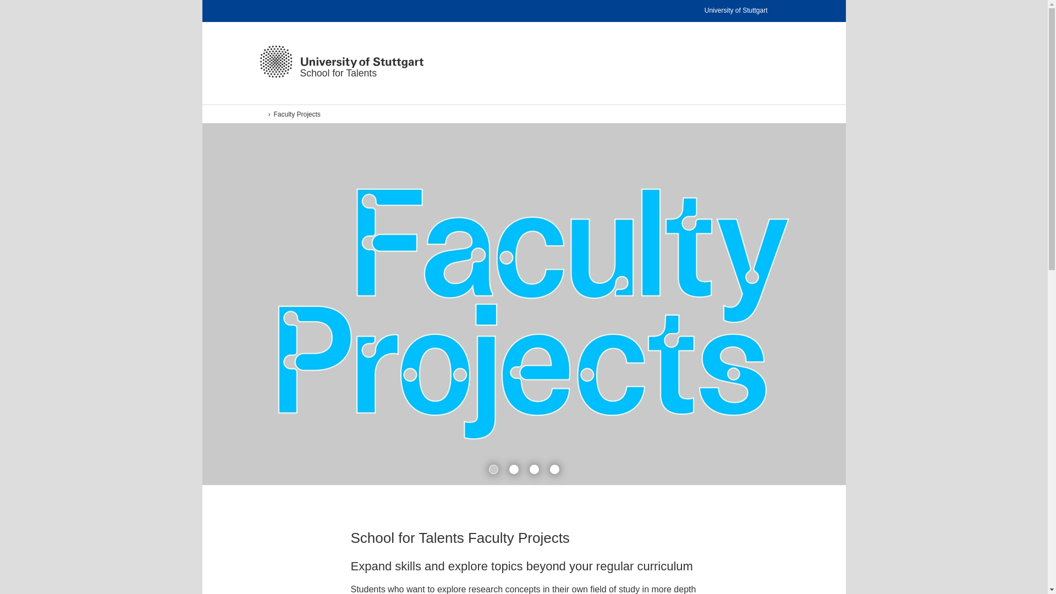  Describe the element at coordinates (300, 114) in the screenshot. I see `Search` at that location.